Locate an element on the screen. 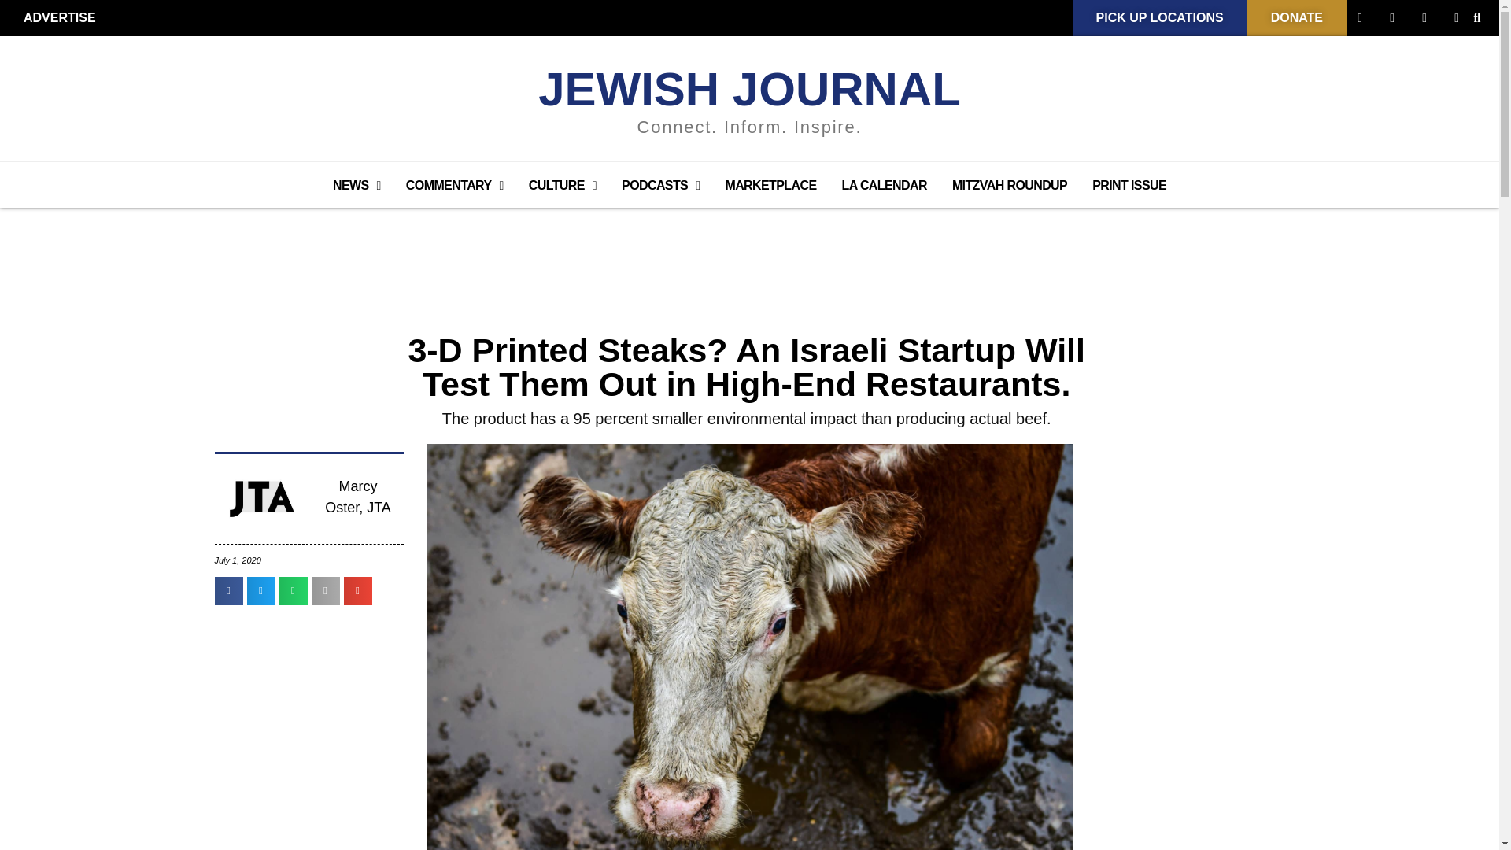 The image size is (1511, 850). PICK UP LOCATIONS is located at coordinates (1160, 18).